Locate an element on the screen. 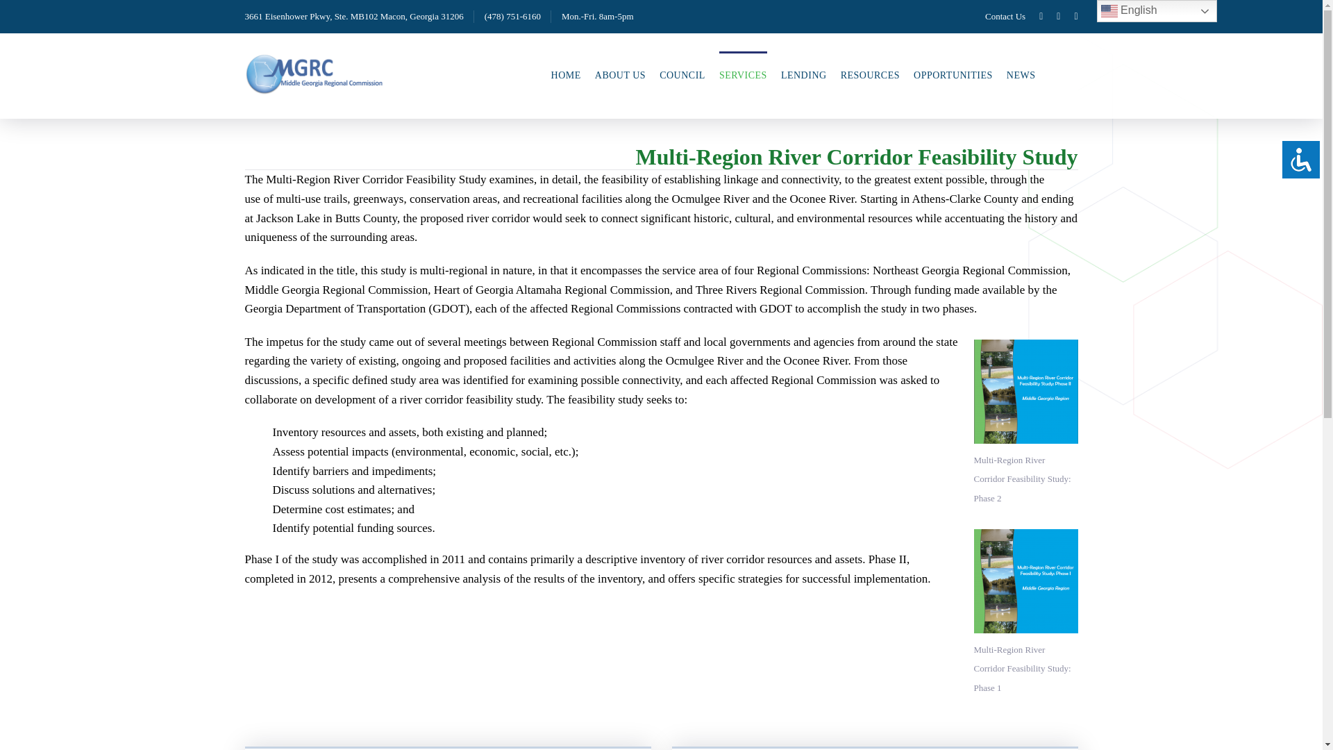 This screenshot has width=1333, height=750. COUNCIL is located at coordinates (682, 75).